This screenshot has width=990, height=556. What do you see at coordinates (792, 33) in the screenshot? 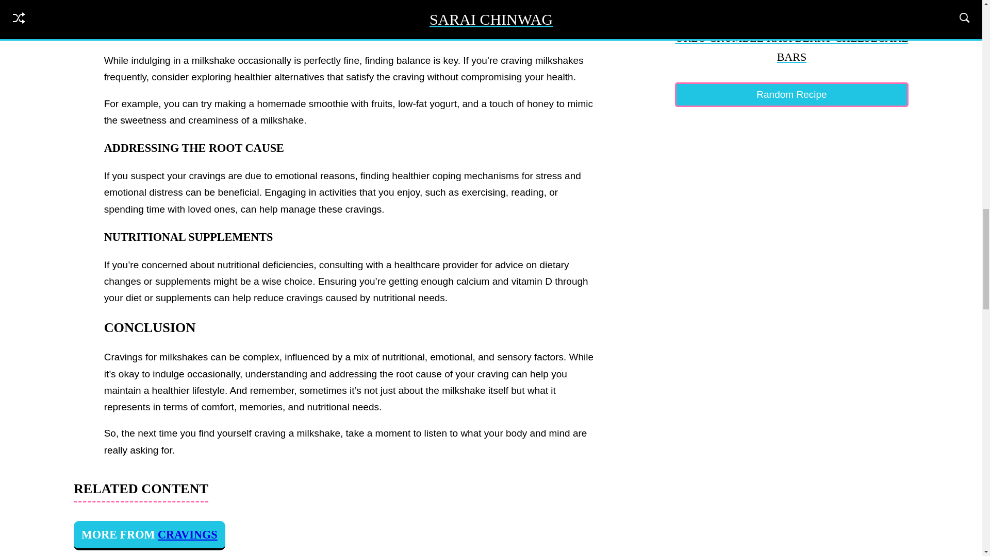
I see `OREO CRUMBLE RASPBERRY CHEESECAKE BARS` at bounding box center [792, 33].